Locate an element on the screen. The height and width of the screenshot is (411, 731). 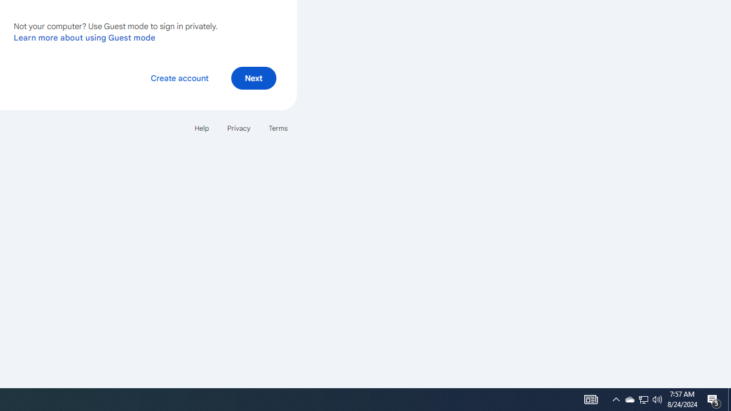
Privacy is located at coordinates (239, 128).